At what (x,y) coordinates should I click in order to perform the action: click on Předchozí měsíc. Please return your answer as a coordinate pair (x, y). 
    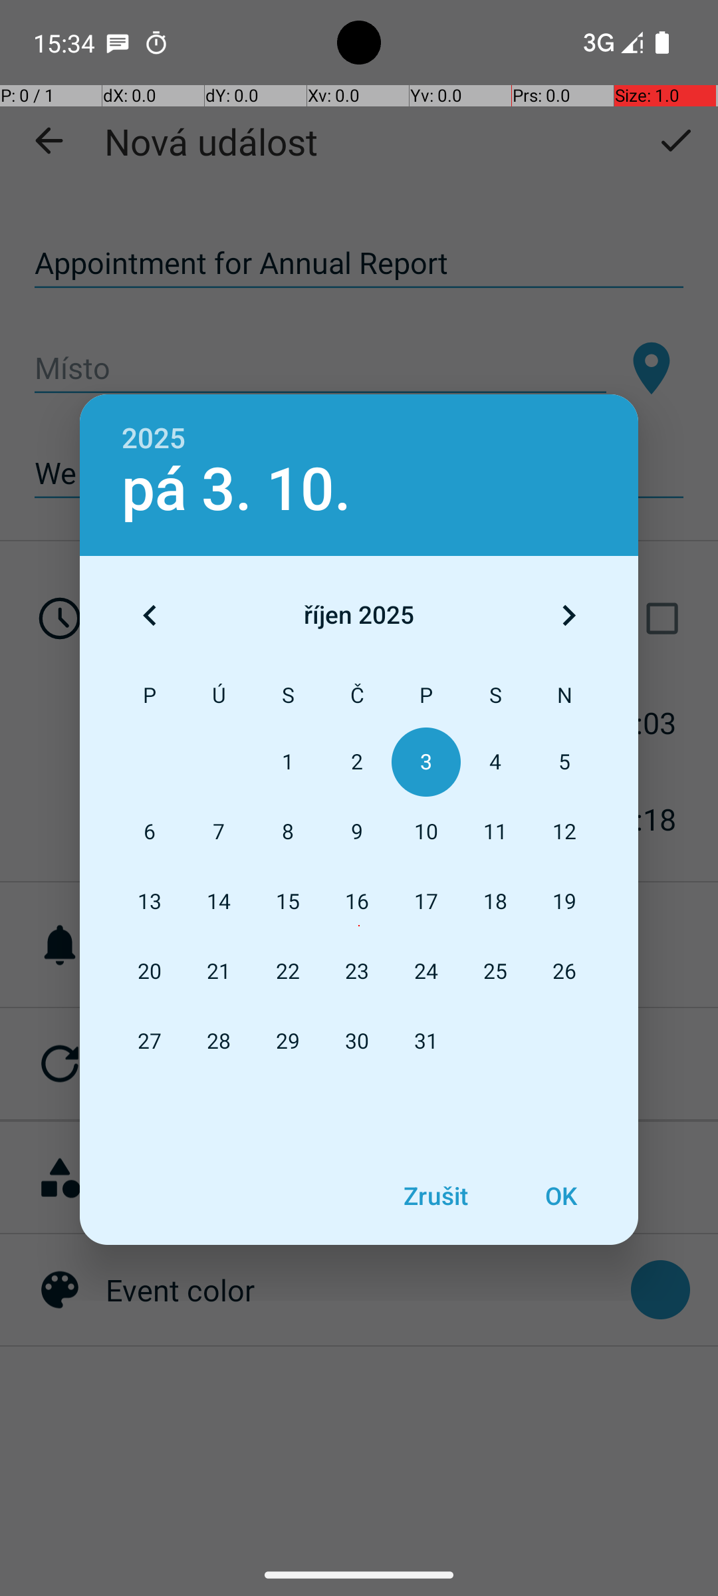
    Looking at the image, I should click on (150, 615).